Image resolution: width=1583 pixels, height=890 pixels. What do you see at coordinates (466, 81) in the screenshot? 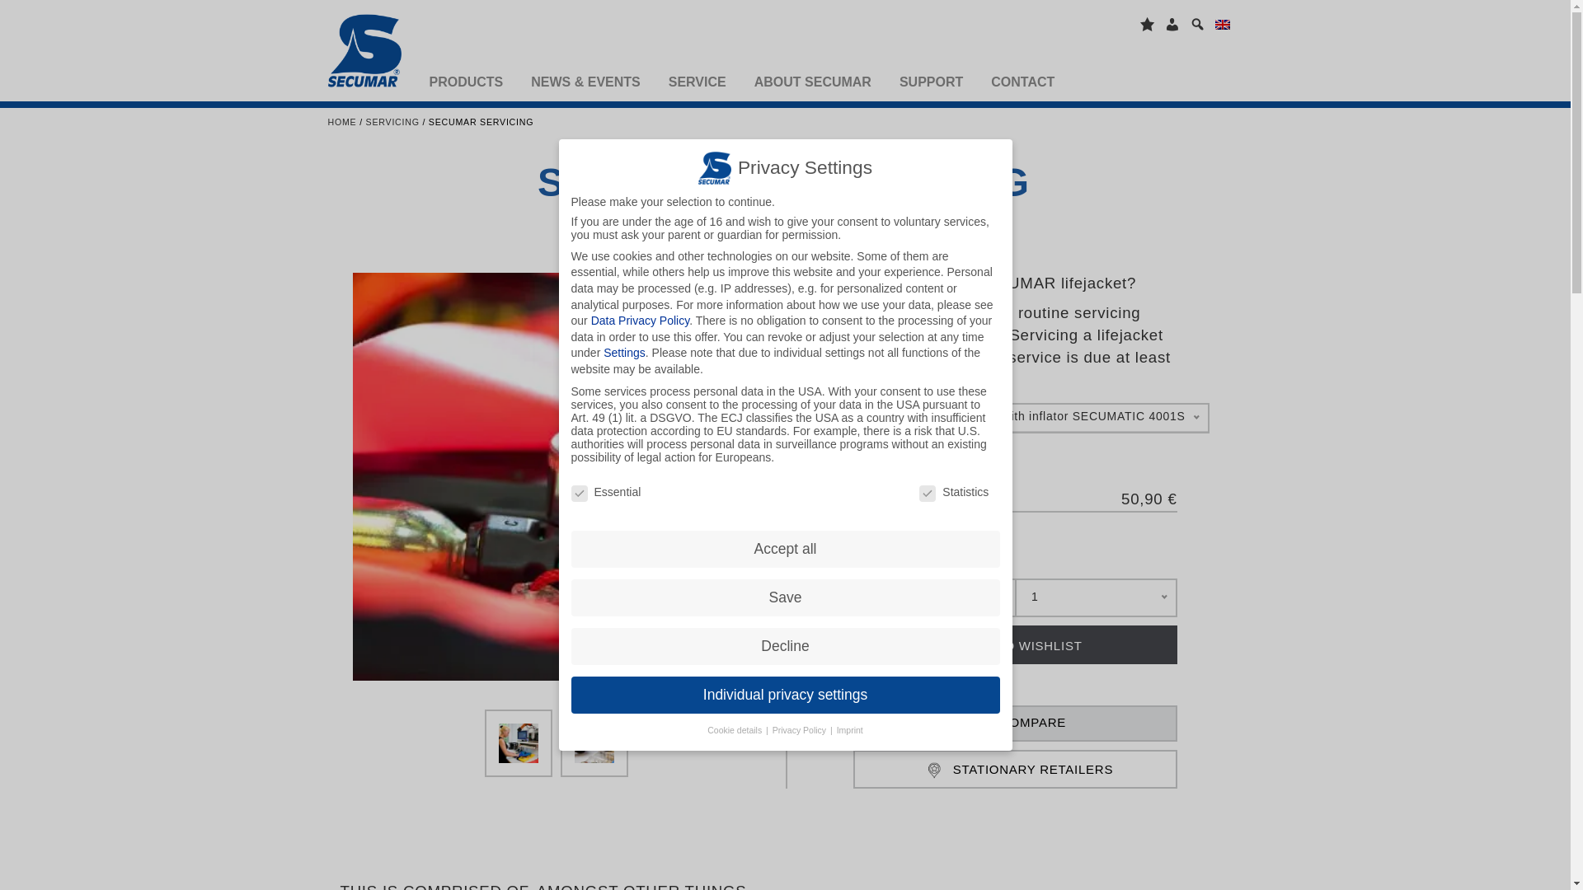
I see `PRODUCTS` at bounding box center [466, 81].